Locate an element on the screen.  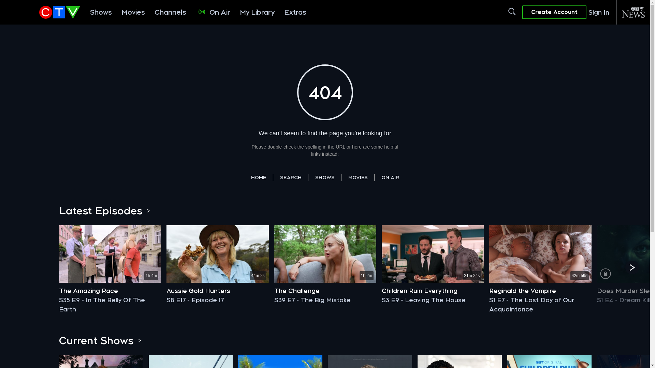
The Big Mistake is located at coordinates (325, 254).